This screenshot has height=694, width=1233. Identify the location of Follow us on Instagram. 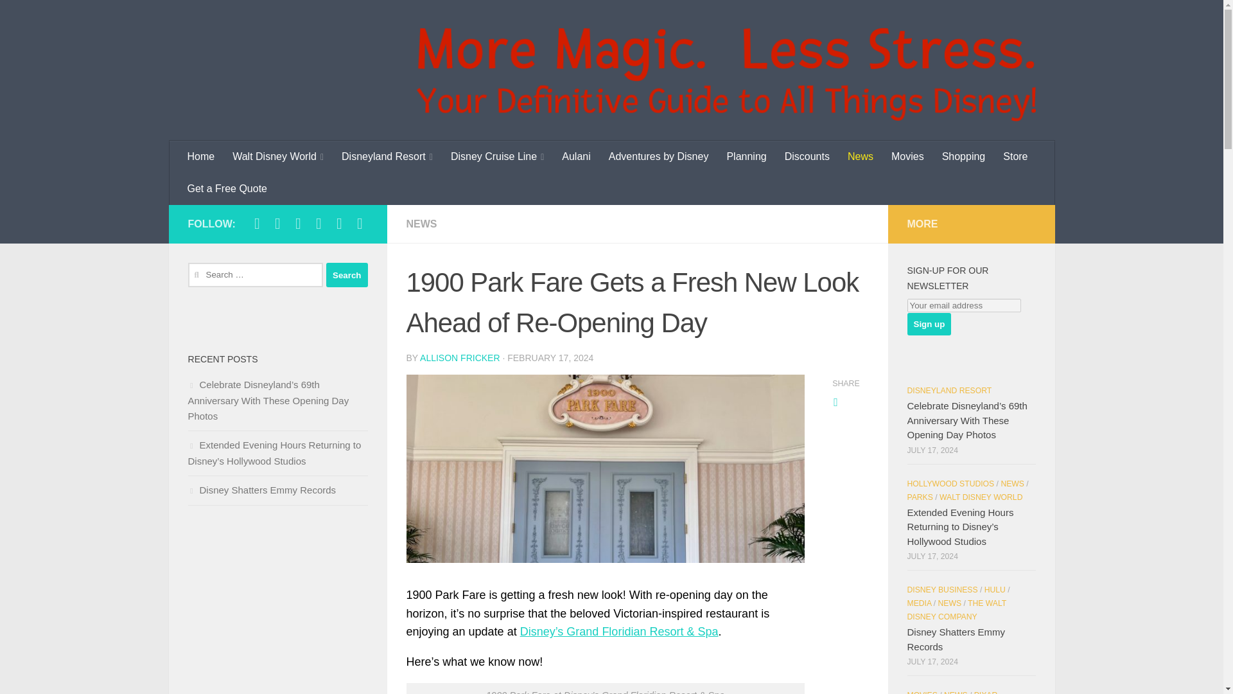
(277, 223).